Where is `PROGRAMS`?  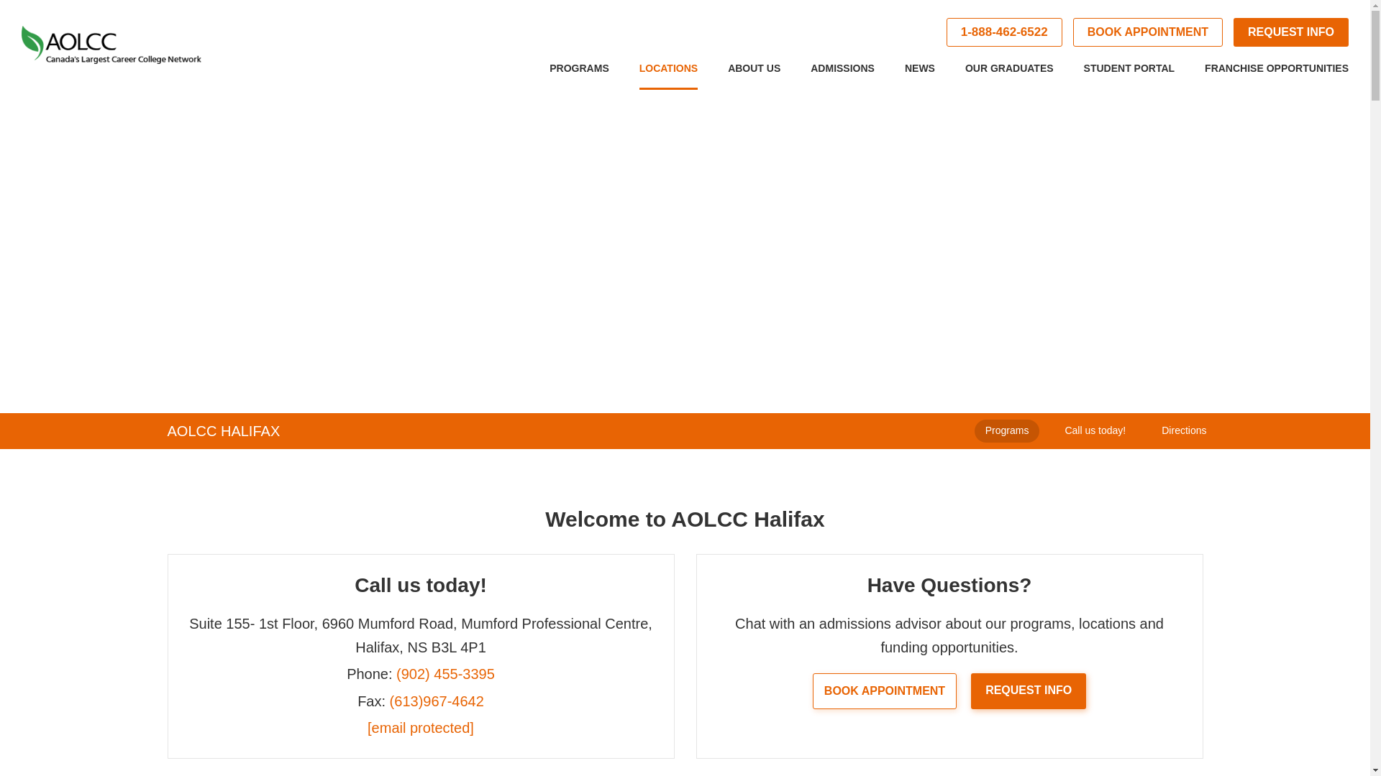 PROGRAMS is located at coordinates (579, 75).